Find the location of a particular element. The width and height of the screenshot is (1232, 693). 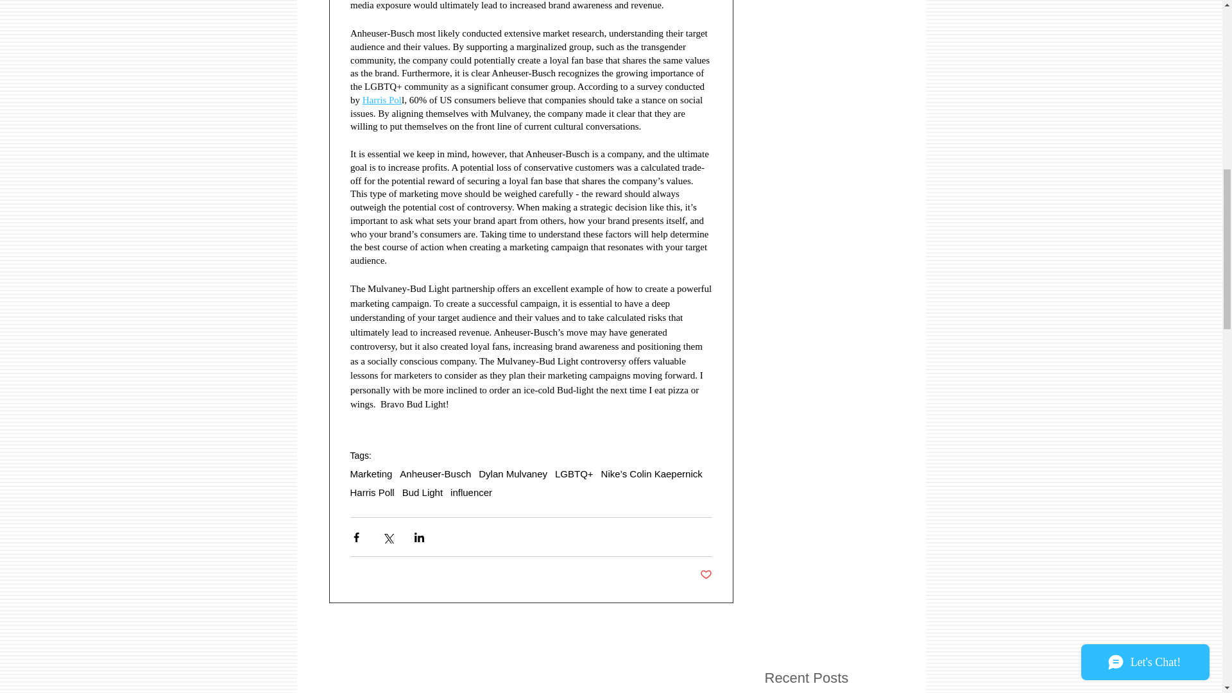

Harris Poll is located at coordinates (372, 493).